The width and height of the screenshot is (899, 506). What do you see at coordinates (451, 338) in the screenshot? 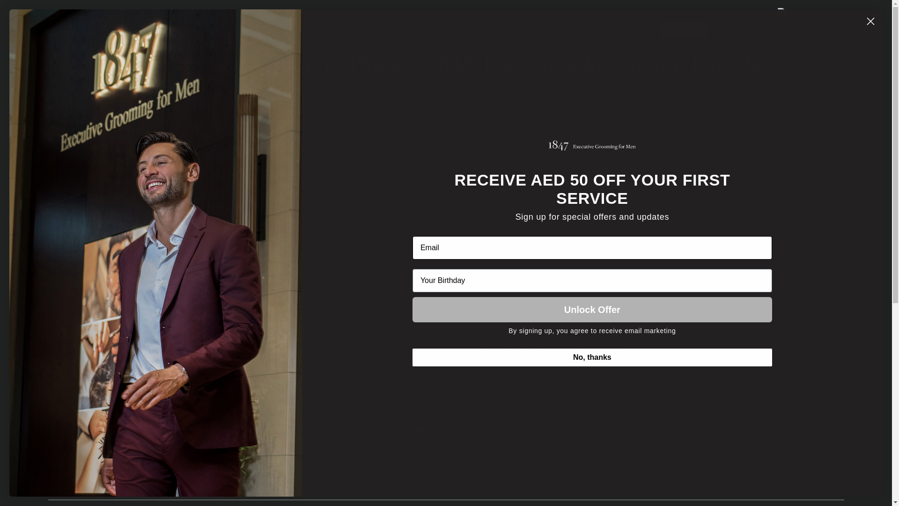
I see `online store` at bounding box center [451, 338].